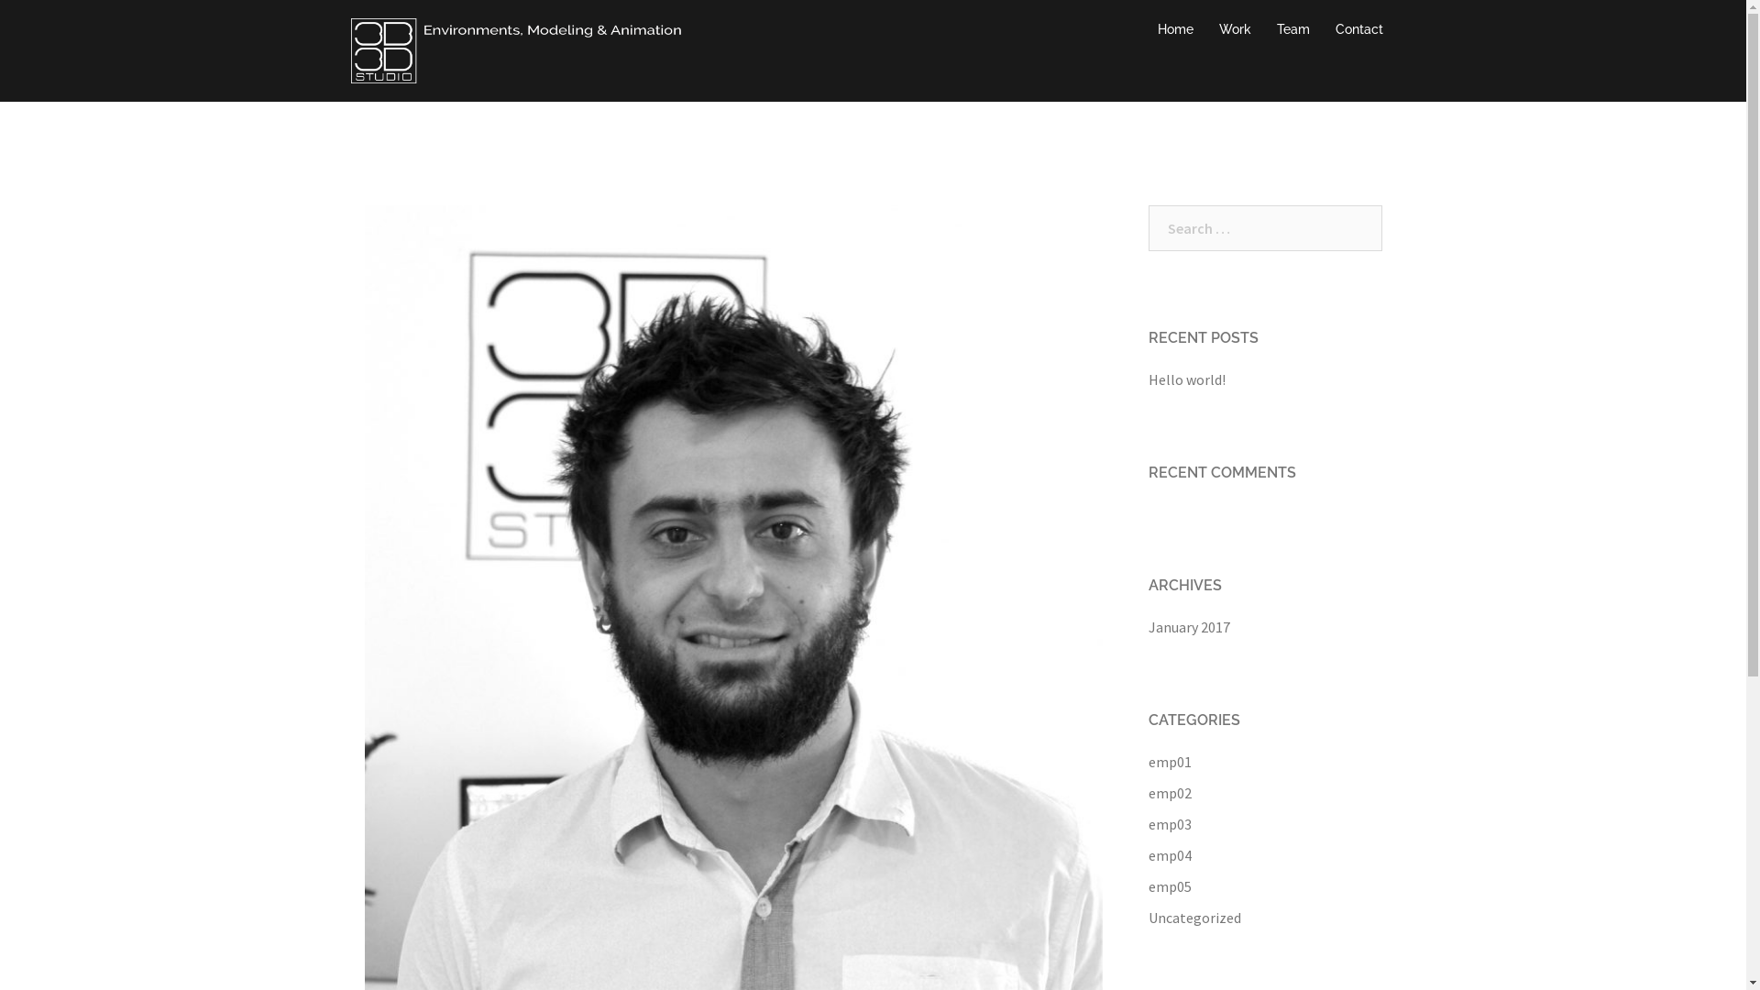  Describe the element at coordinates (1175, 29) in the screenshot. I see `Home` at that location.